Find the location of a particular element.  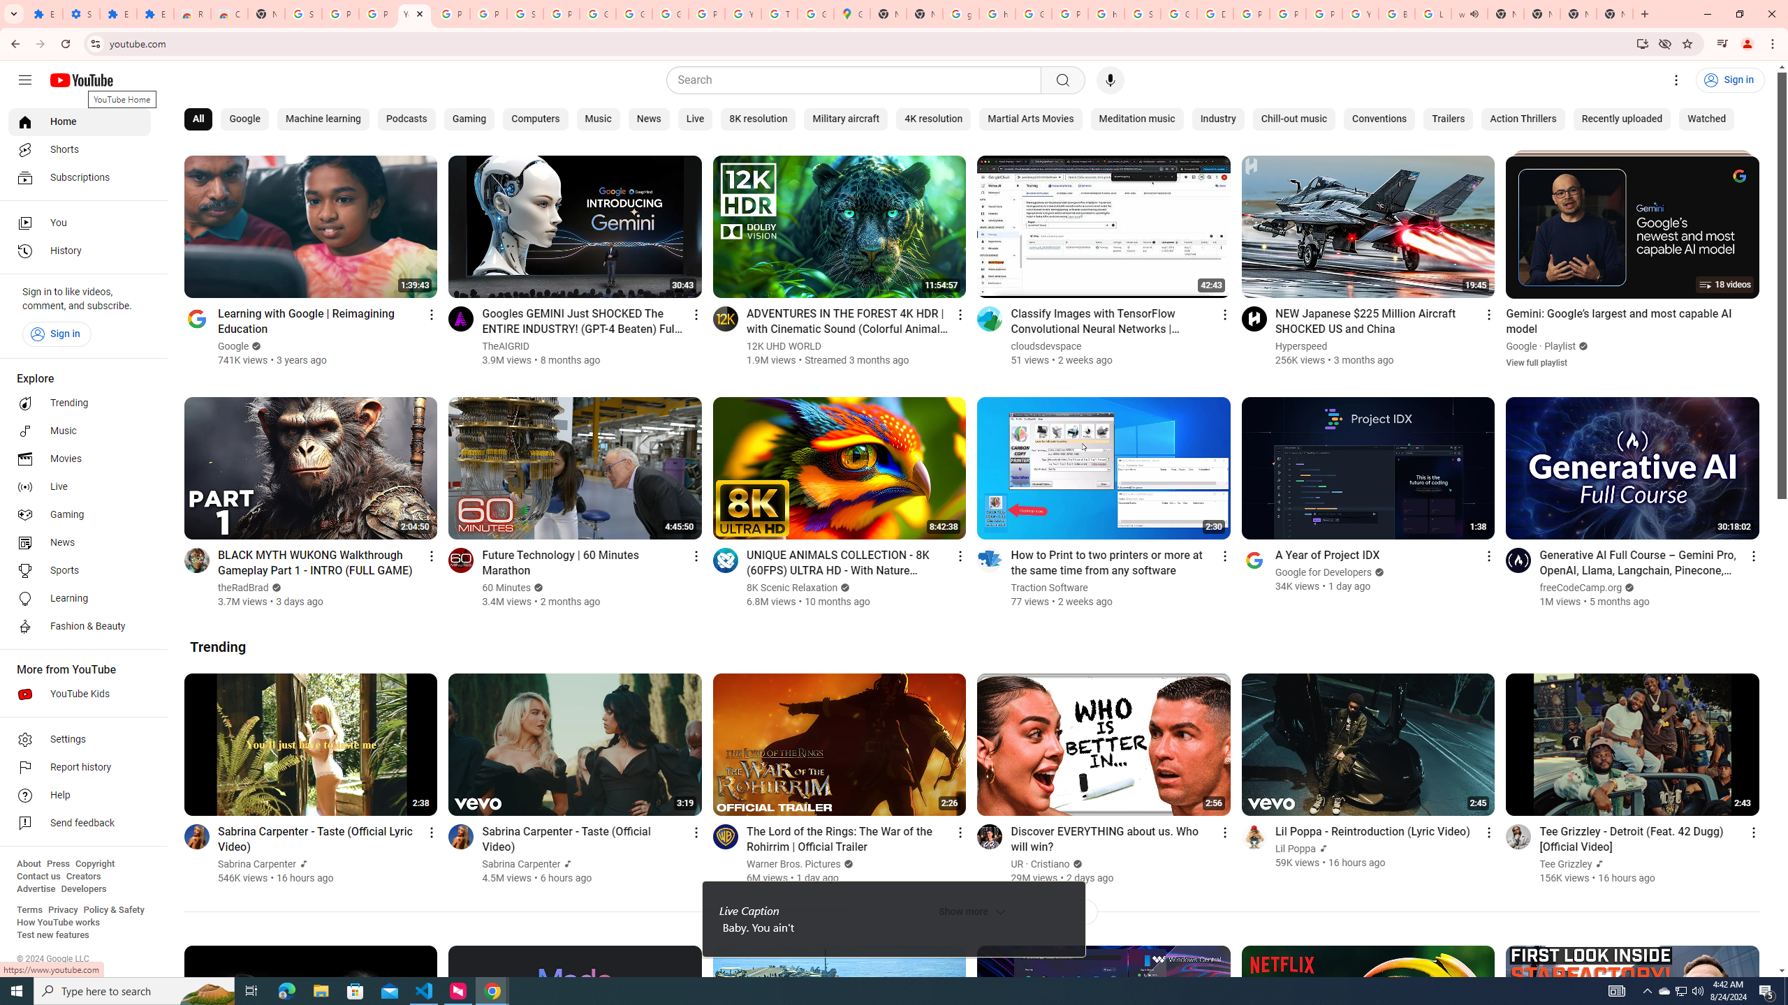

Gaming is located at coordinates (80, 515).